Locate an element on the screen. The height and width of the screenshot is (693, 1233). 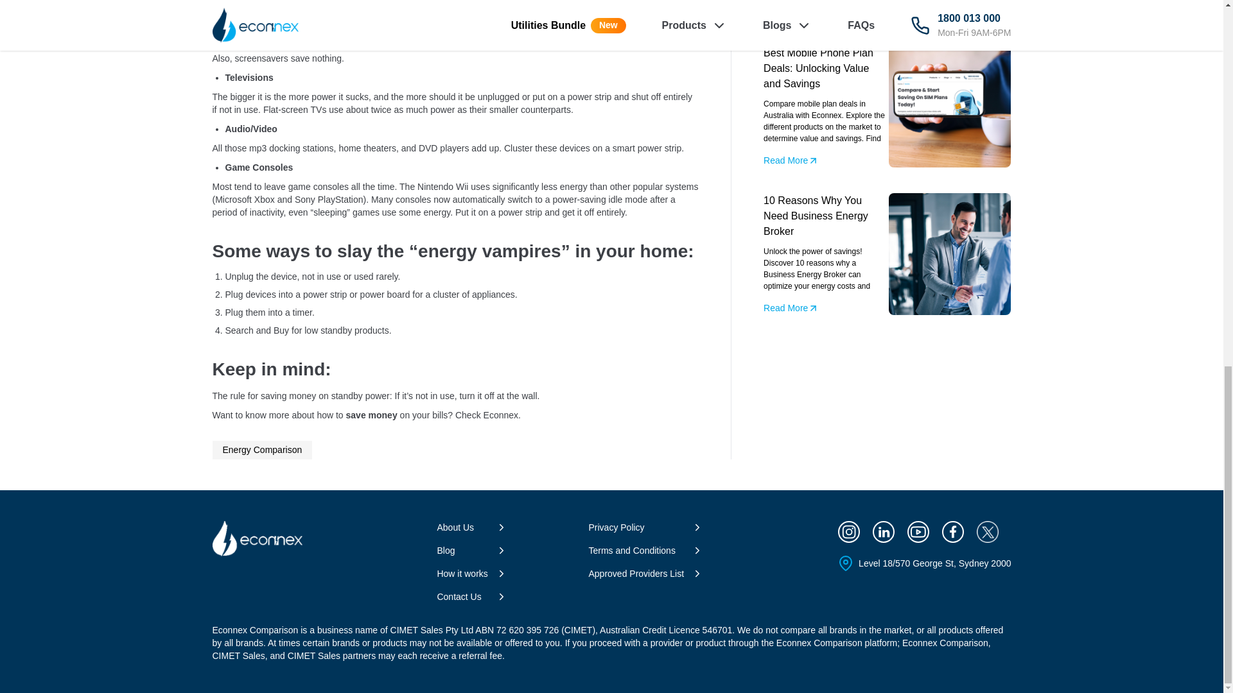
Read More is located at coordinates (791, 160).